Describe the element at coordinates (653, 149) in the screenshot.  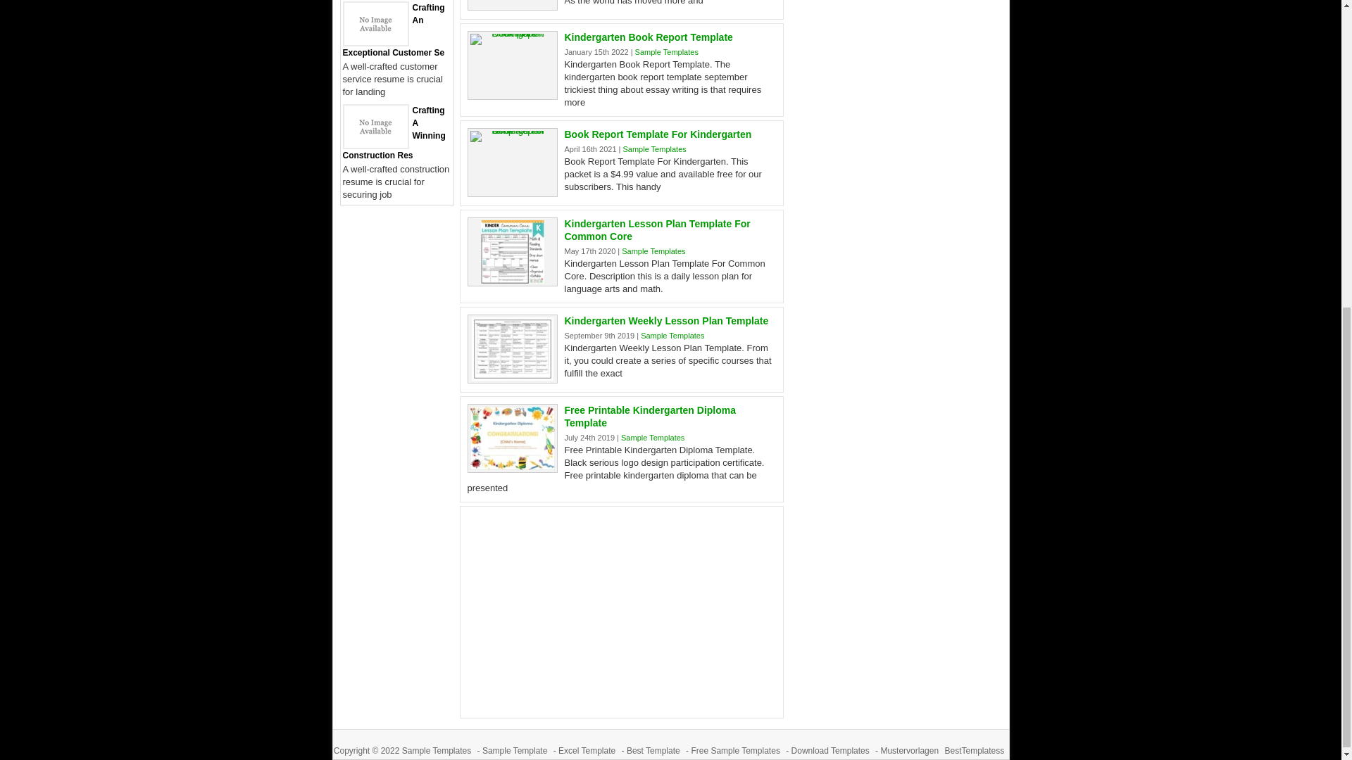
I see `Sample Templates` at that location.